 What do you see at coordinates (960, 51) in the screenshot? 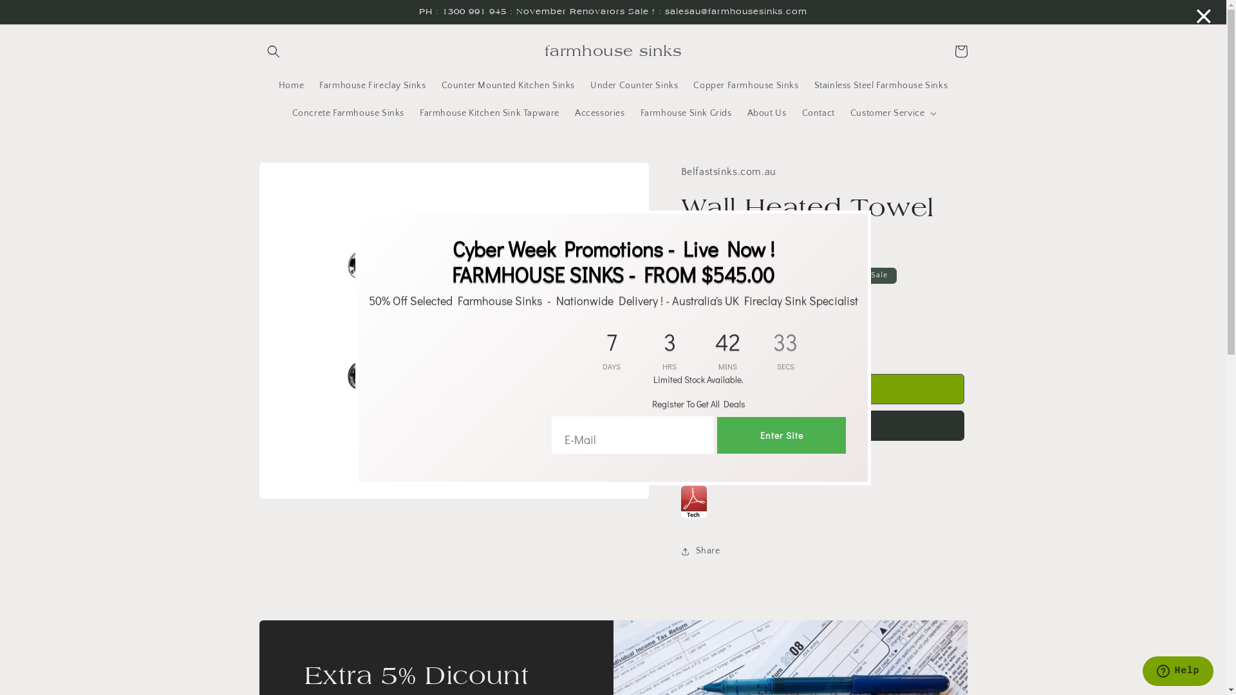
I see `Cart` at bounding box center [960, 51].